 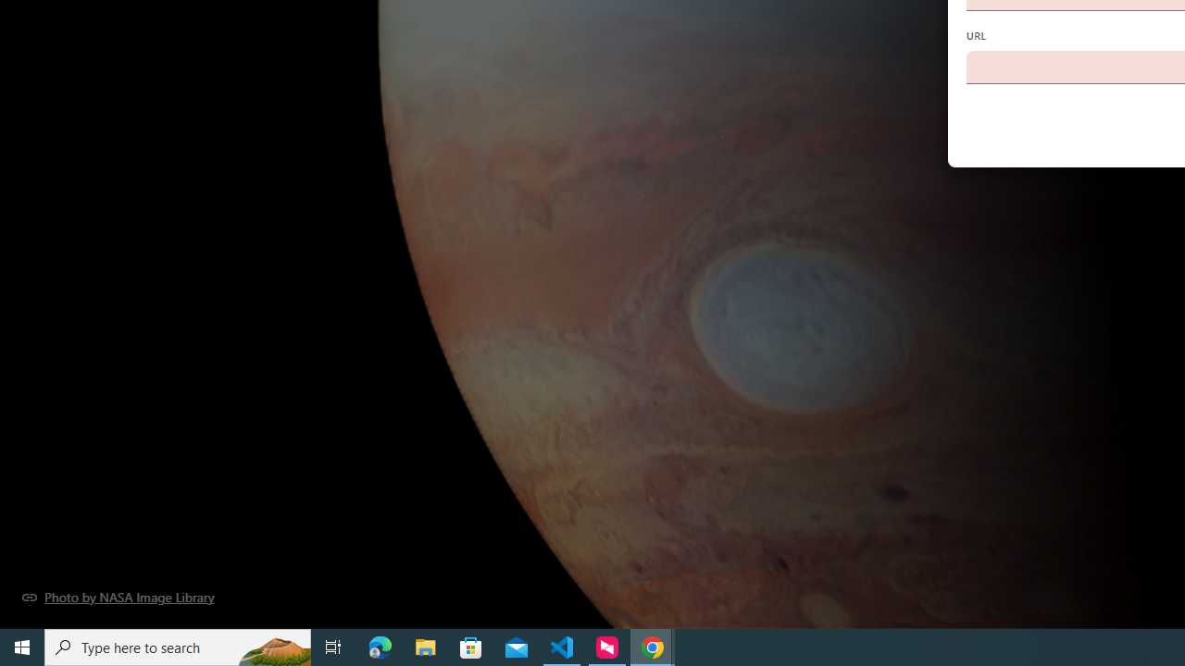 I want to click on Visual Studio Code - 1 running window, so click(x=562, y=647).